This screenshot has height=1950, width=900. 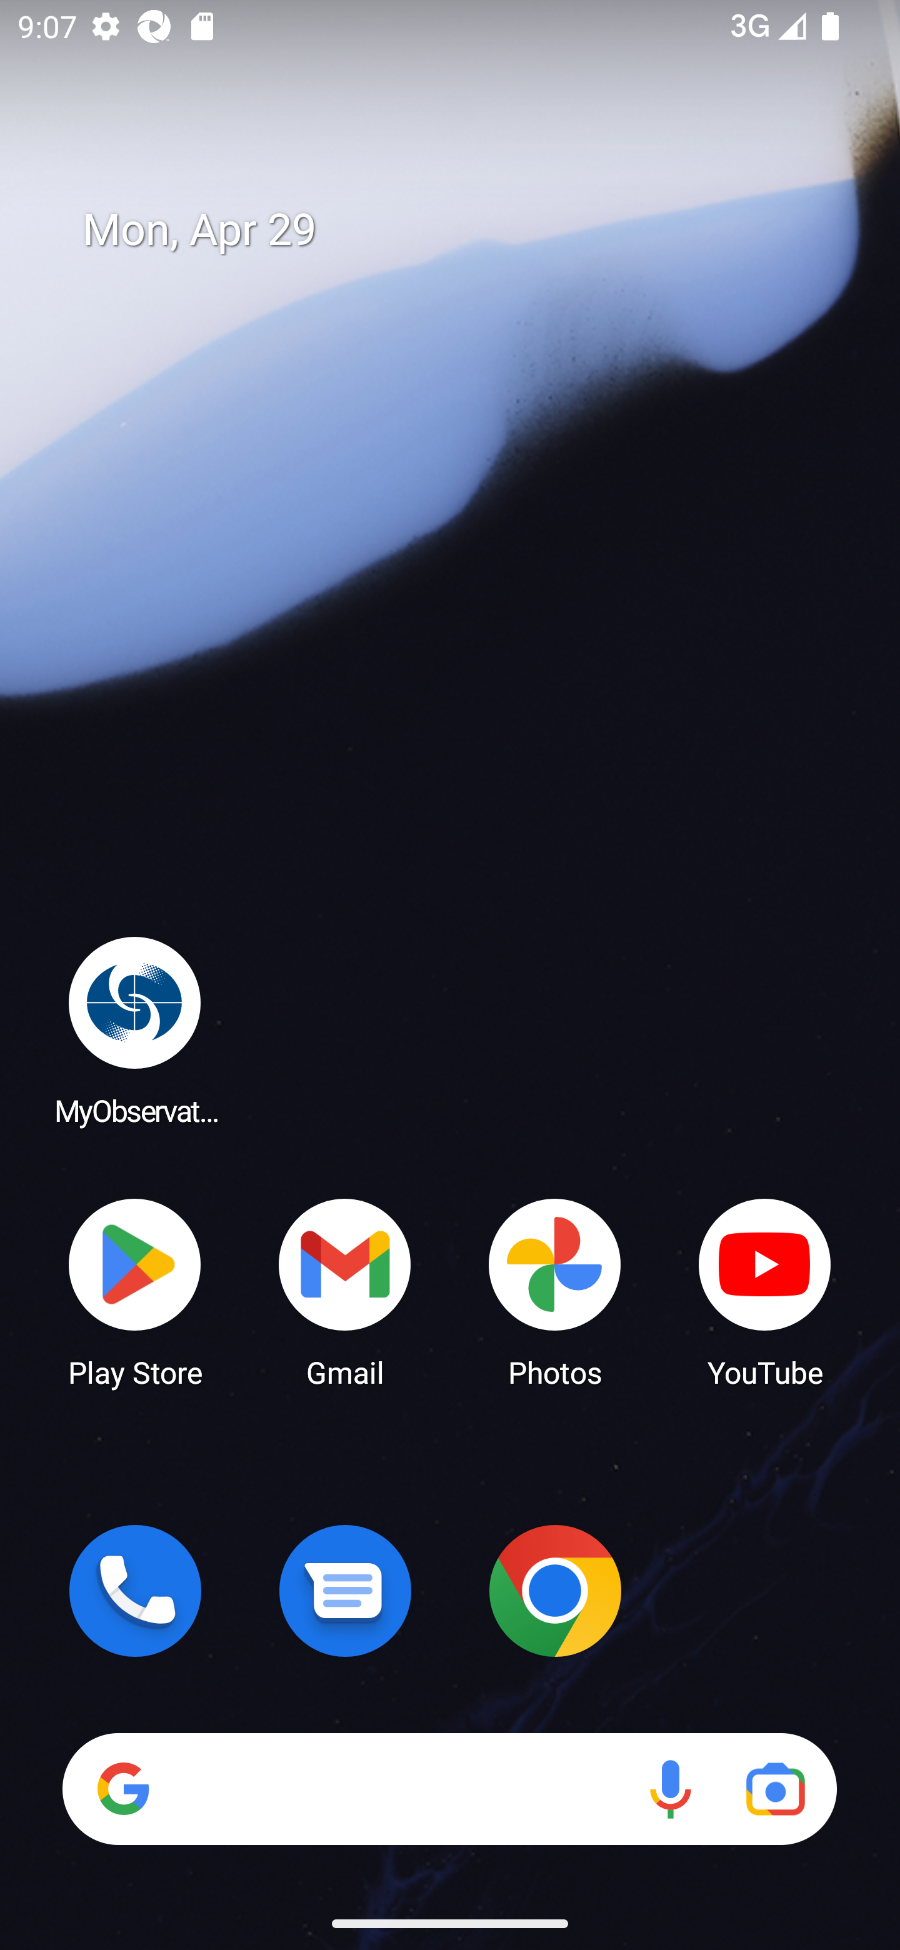 What do you see at coordinates (135, 1591) in the screenshot?
I see `Phone` at bounding box center [135, 1591].